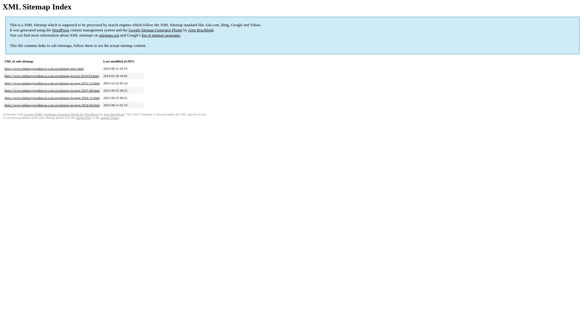  I want to click on sitemaps.org, so click(109, 35).